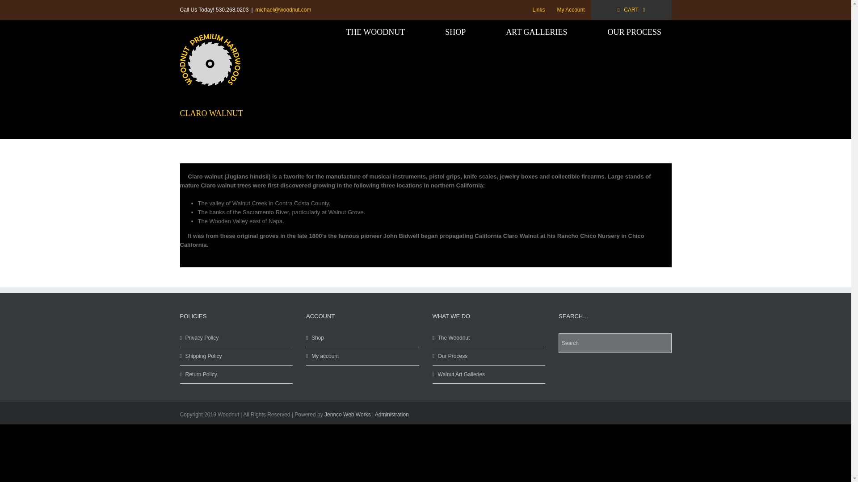 The width and height of the screenshot is (858, 482). What do you see at coordinates (489, 374) in the screenshot?
I see `Walnut Art Galleries` at bounding box center [489, 374].